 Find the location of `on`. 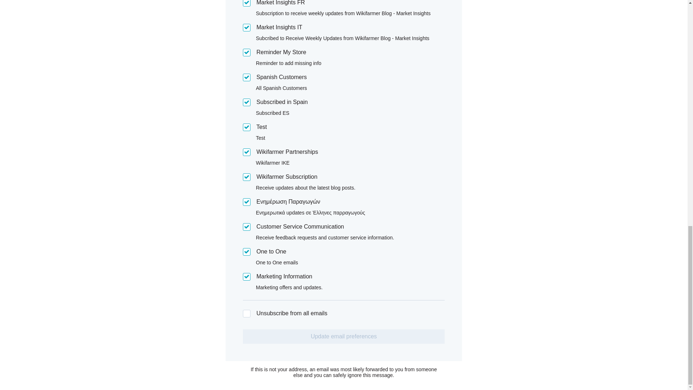

on is located at coordinates (247, 102).